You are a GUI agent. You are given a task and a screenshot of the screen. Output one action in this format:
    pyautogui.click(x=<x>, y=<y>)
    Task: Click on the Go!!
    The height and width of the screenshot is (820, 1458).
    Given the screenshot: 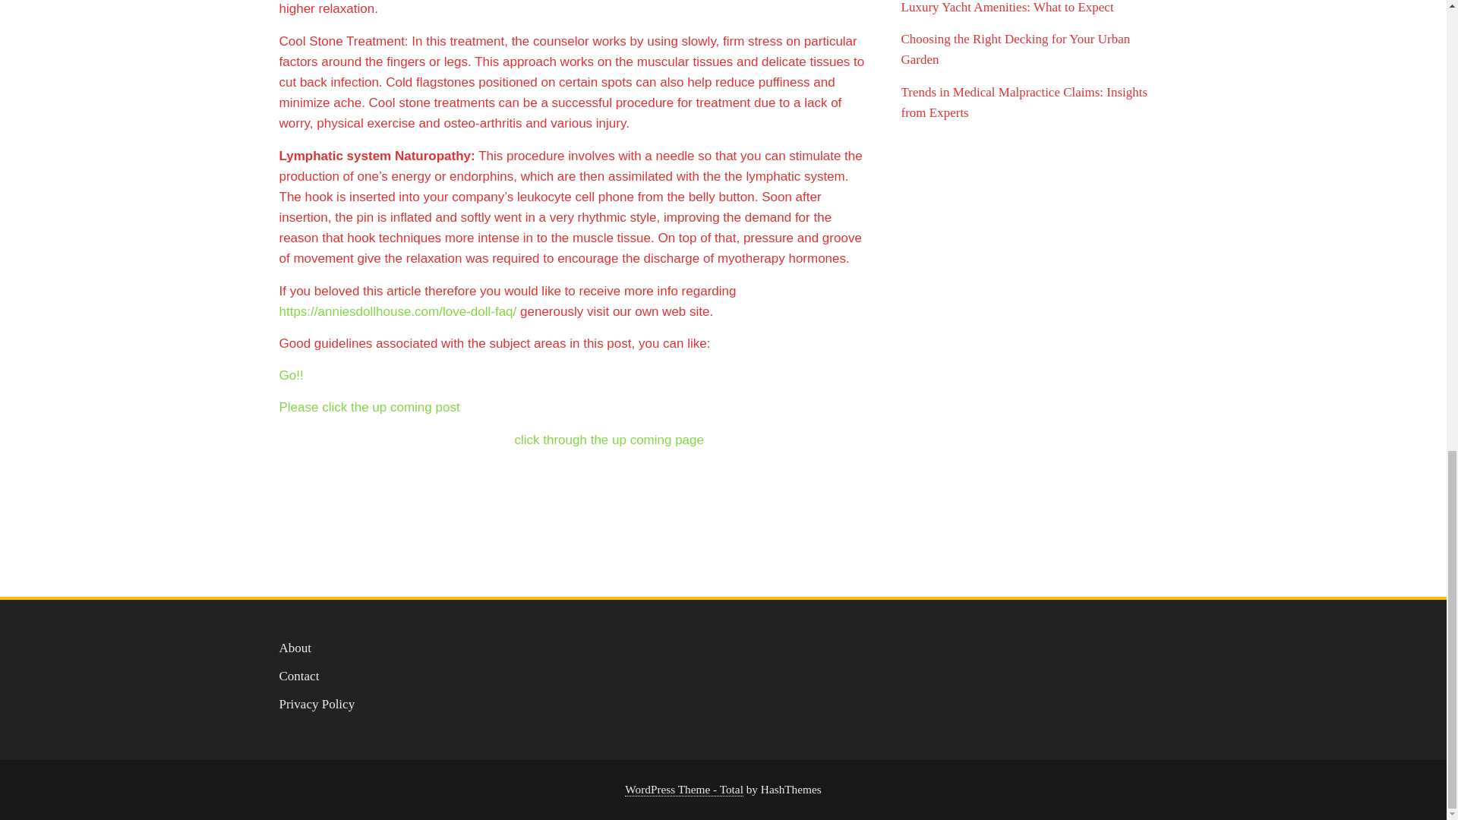 What is the action you would take?
    pyautogui.click(x=292, y=375)
    